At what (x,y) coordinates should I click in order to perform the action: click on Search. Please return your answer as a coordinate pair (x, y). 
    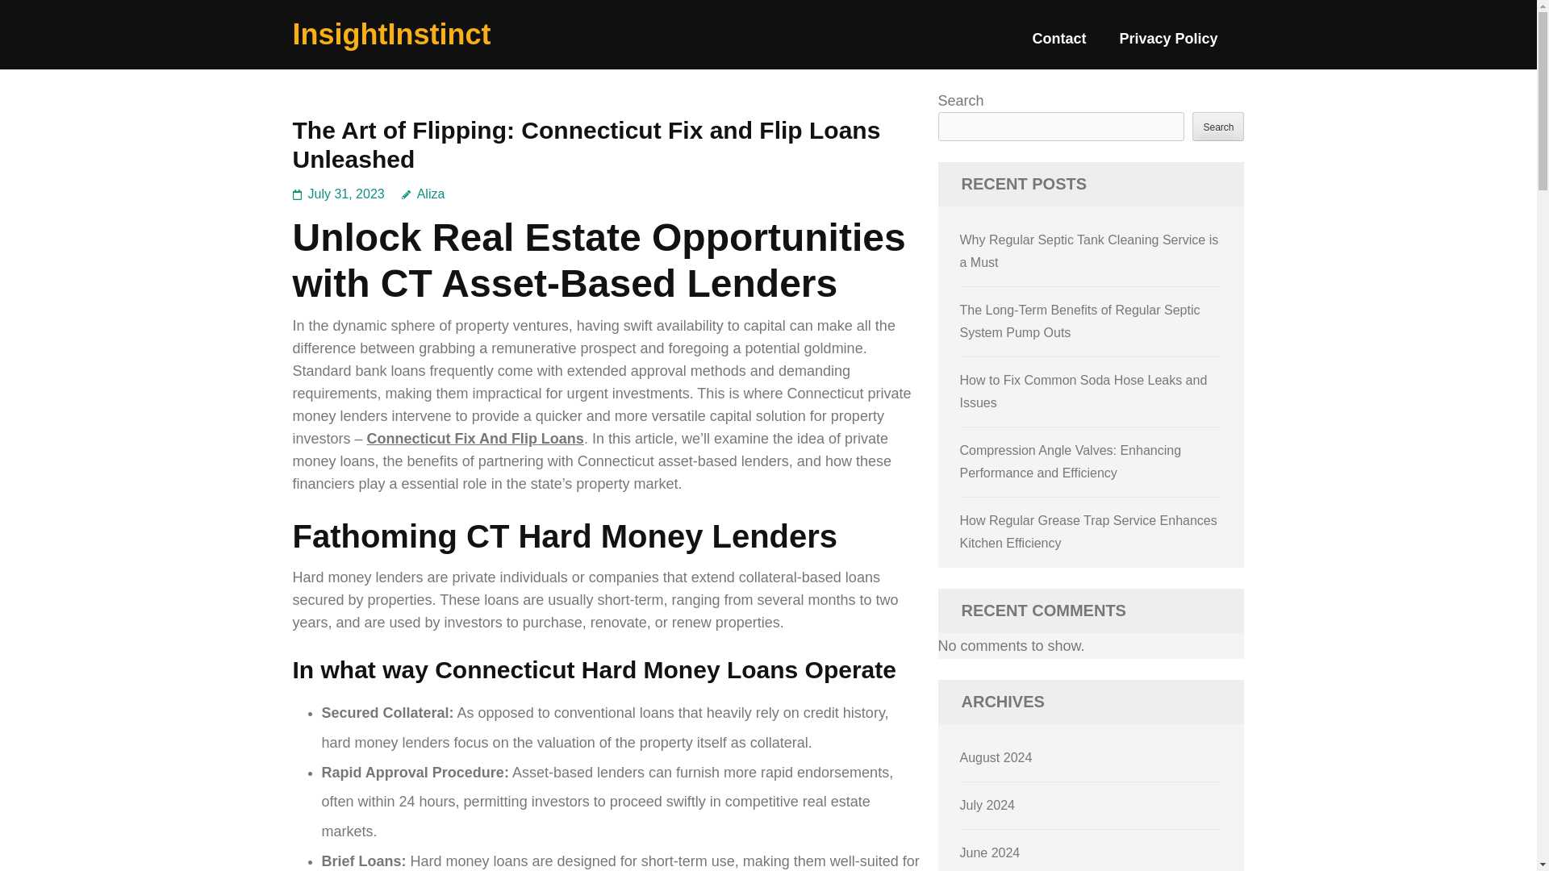
    Looking at the image, I should click on (1218, 126).